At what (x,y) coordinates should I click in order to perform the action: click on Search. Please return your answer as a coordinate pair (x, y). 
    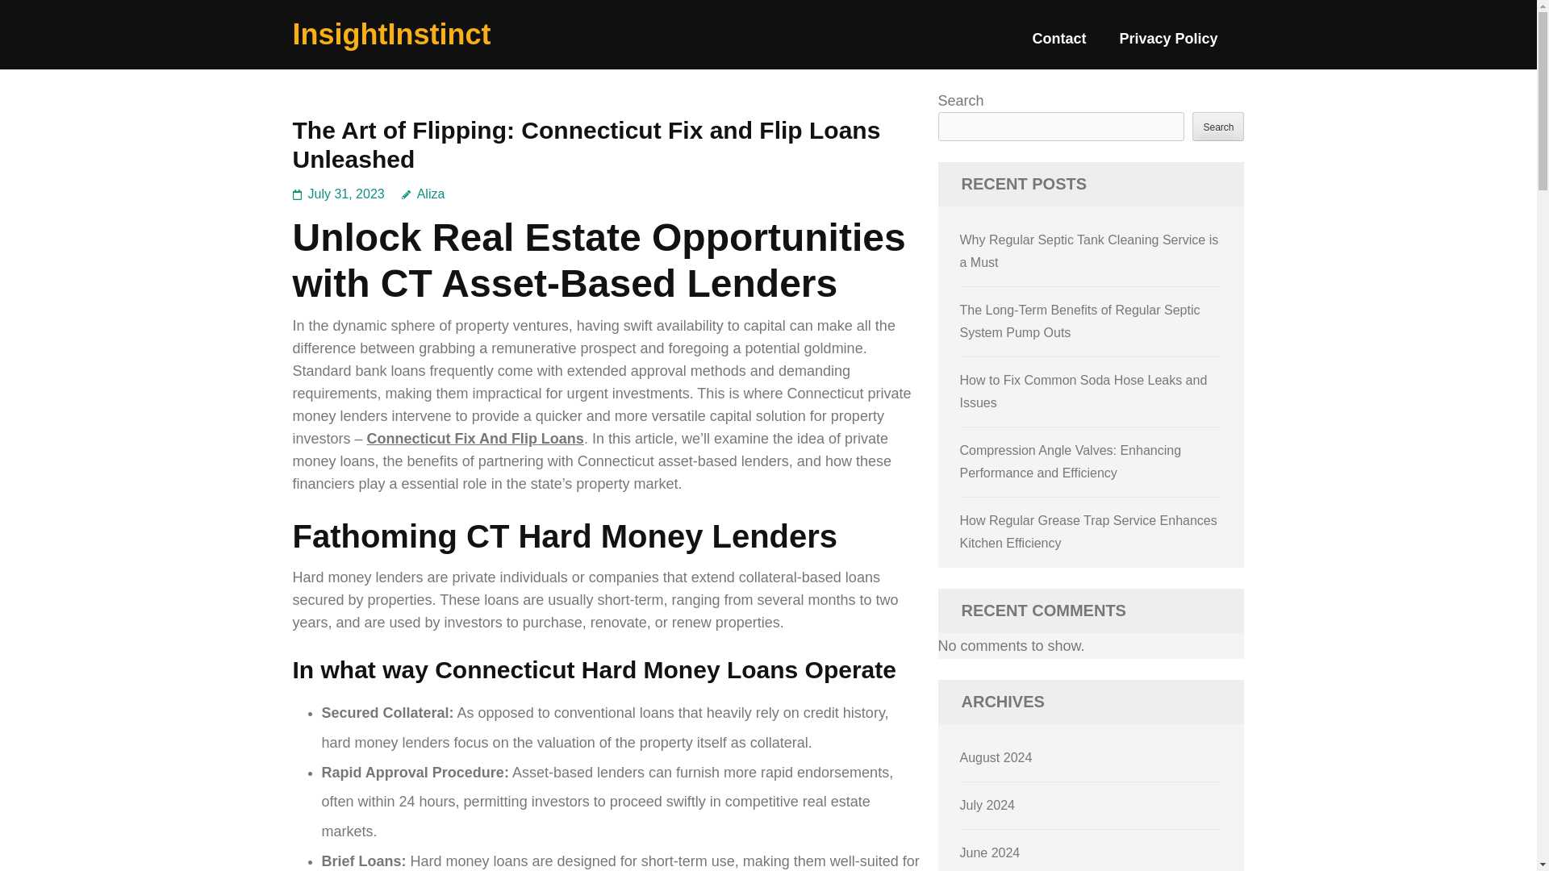
    Looking at the image, I should click on (1218, 126).